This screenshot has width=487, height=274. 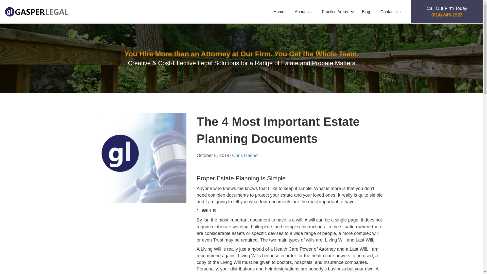 What do you see at coordinates (279, 11) in the screenshot?
I see `Home` at bounding box center [279, 11].